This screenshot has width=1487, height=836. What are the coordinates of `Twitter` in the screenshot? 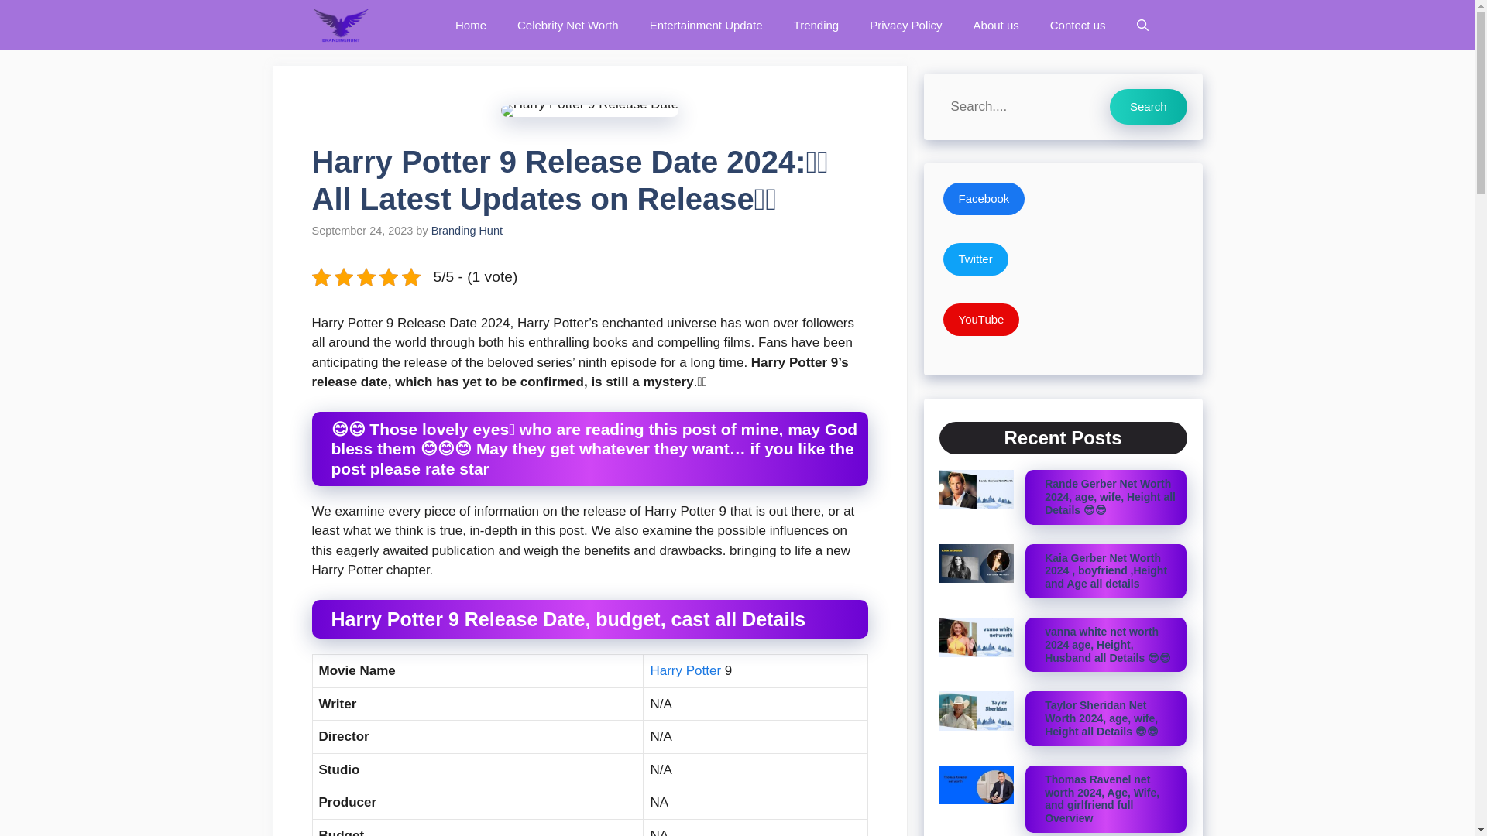 It's located at (975, 260).